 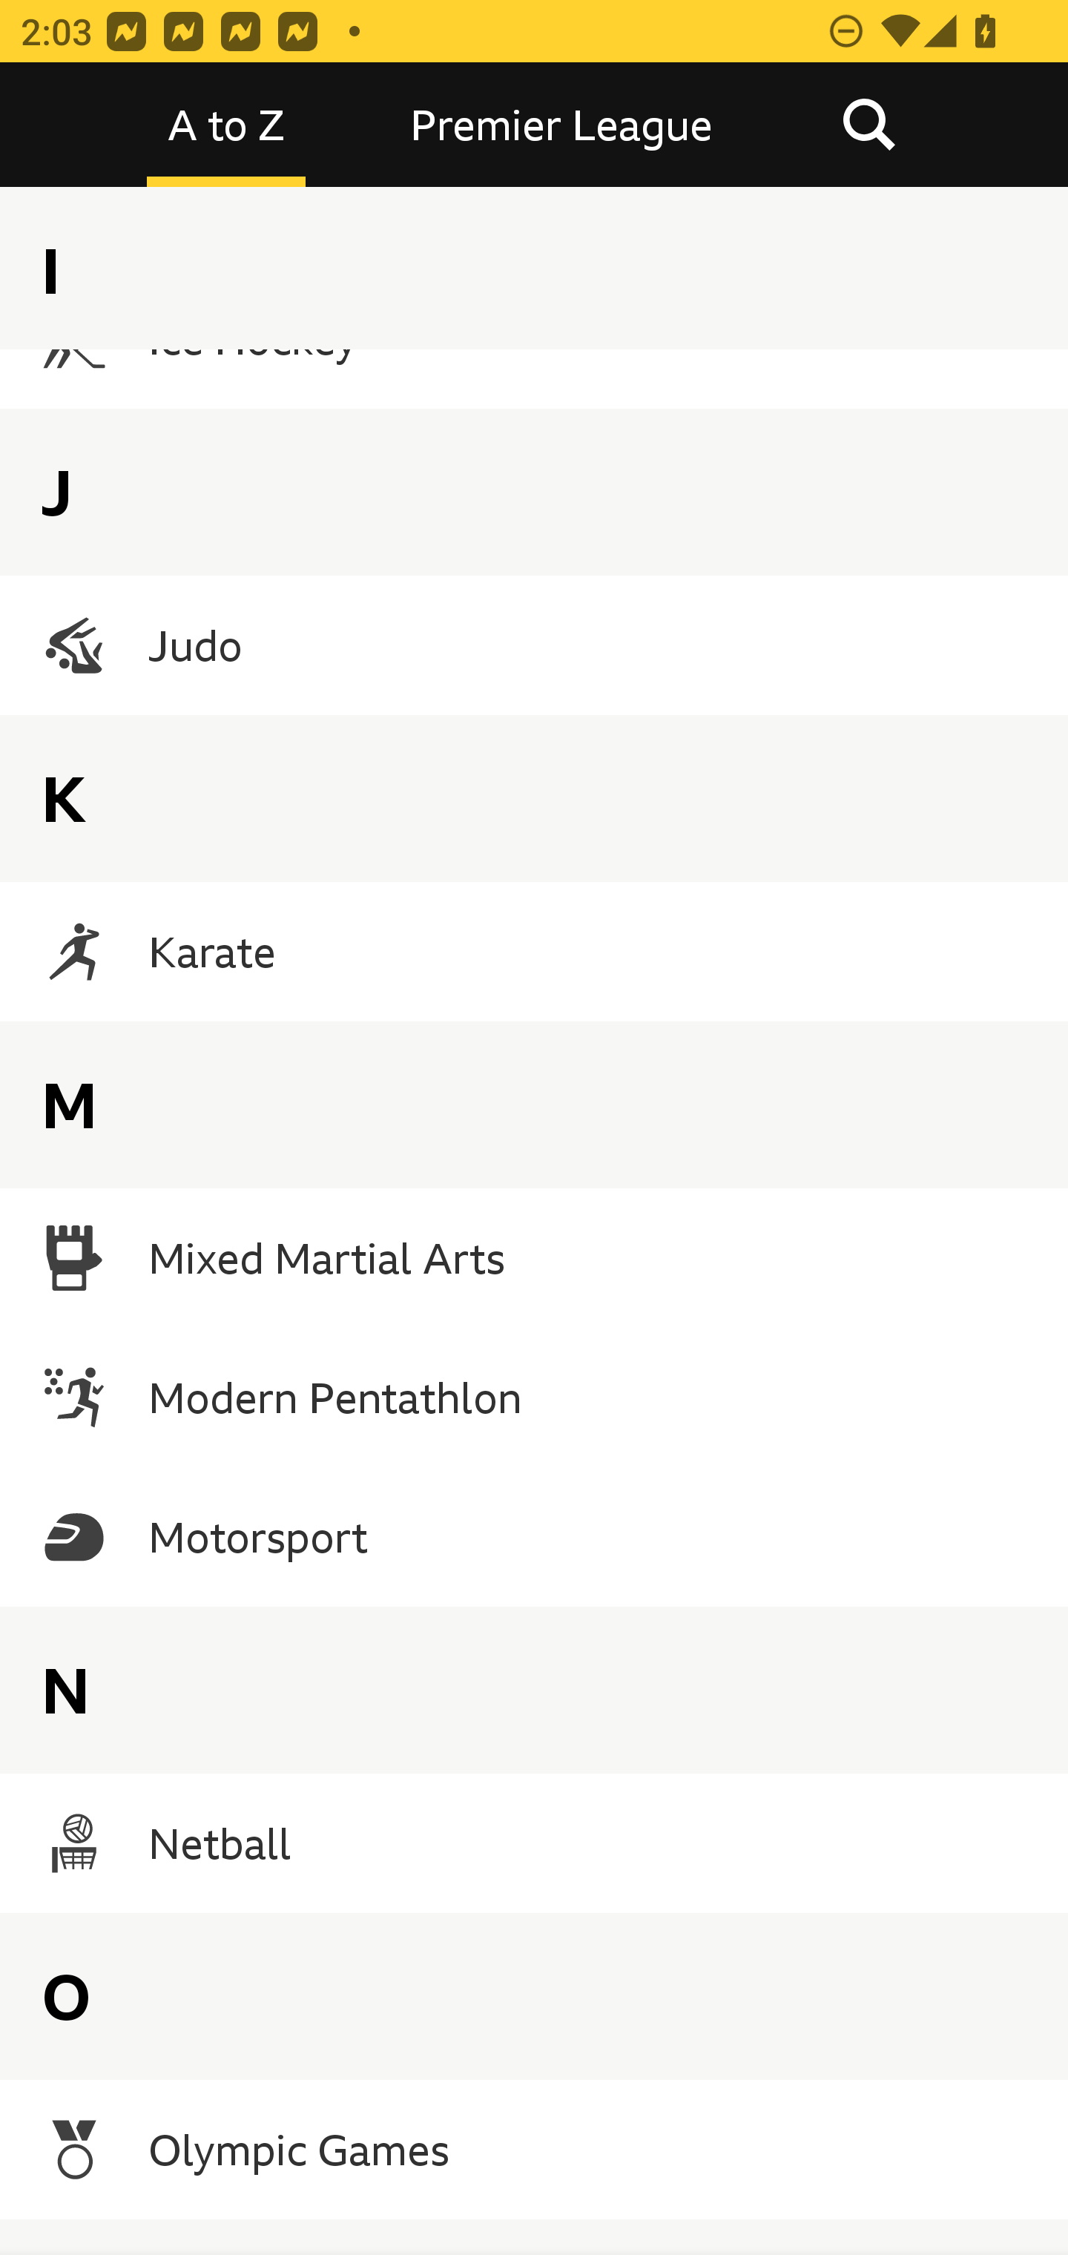 I want to click on Premier League, so click(x=561, y=125).